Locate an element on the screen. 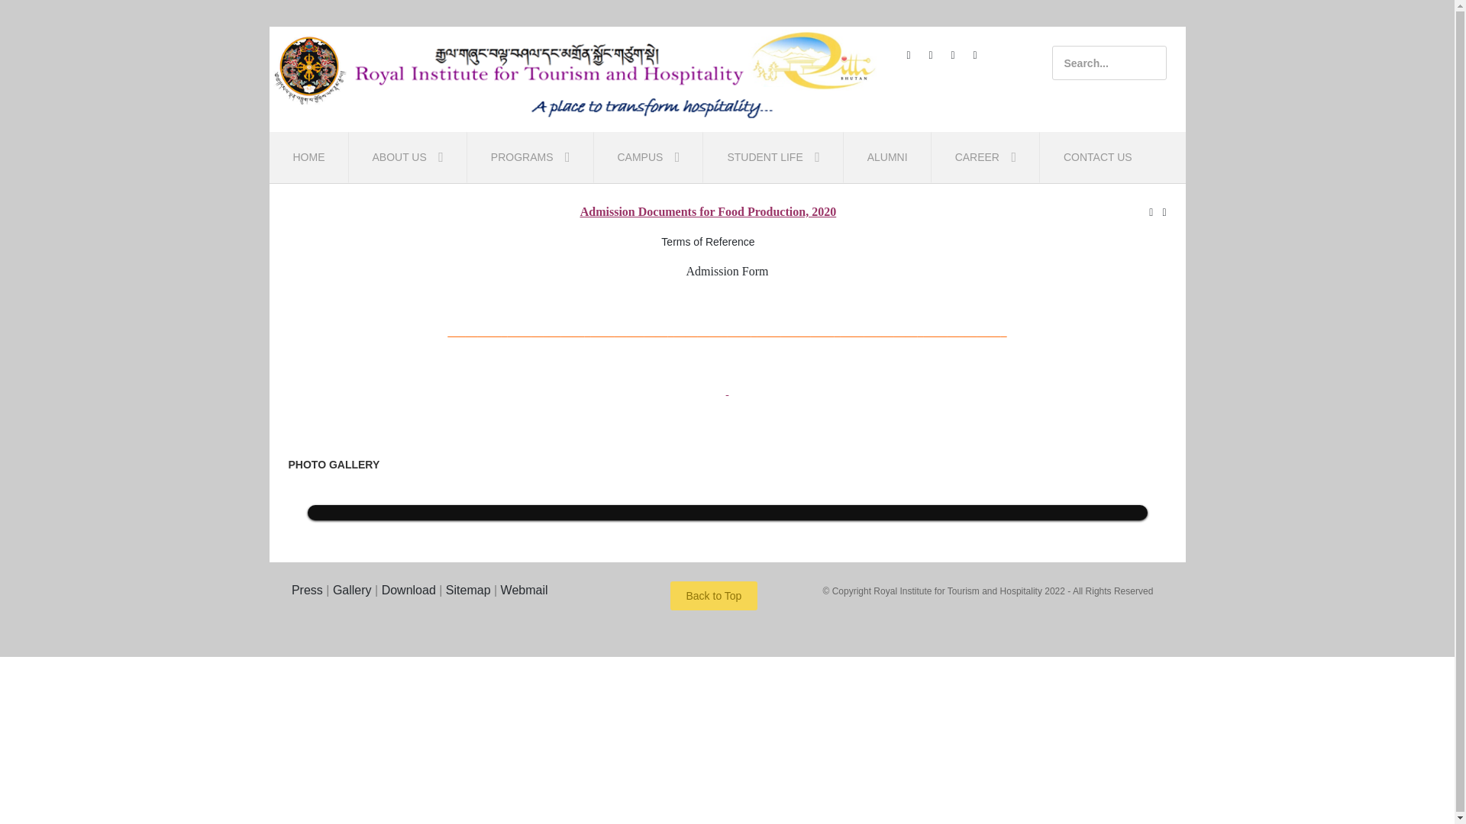 This screenshot has height=824, width=1466. HOME is located at coordinates (309, 157).